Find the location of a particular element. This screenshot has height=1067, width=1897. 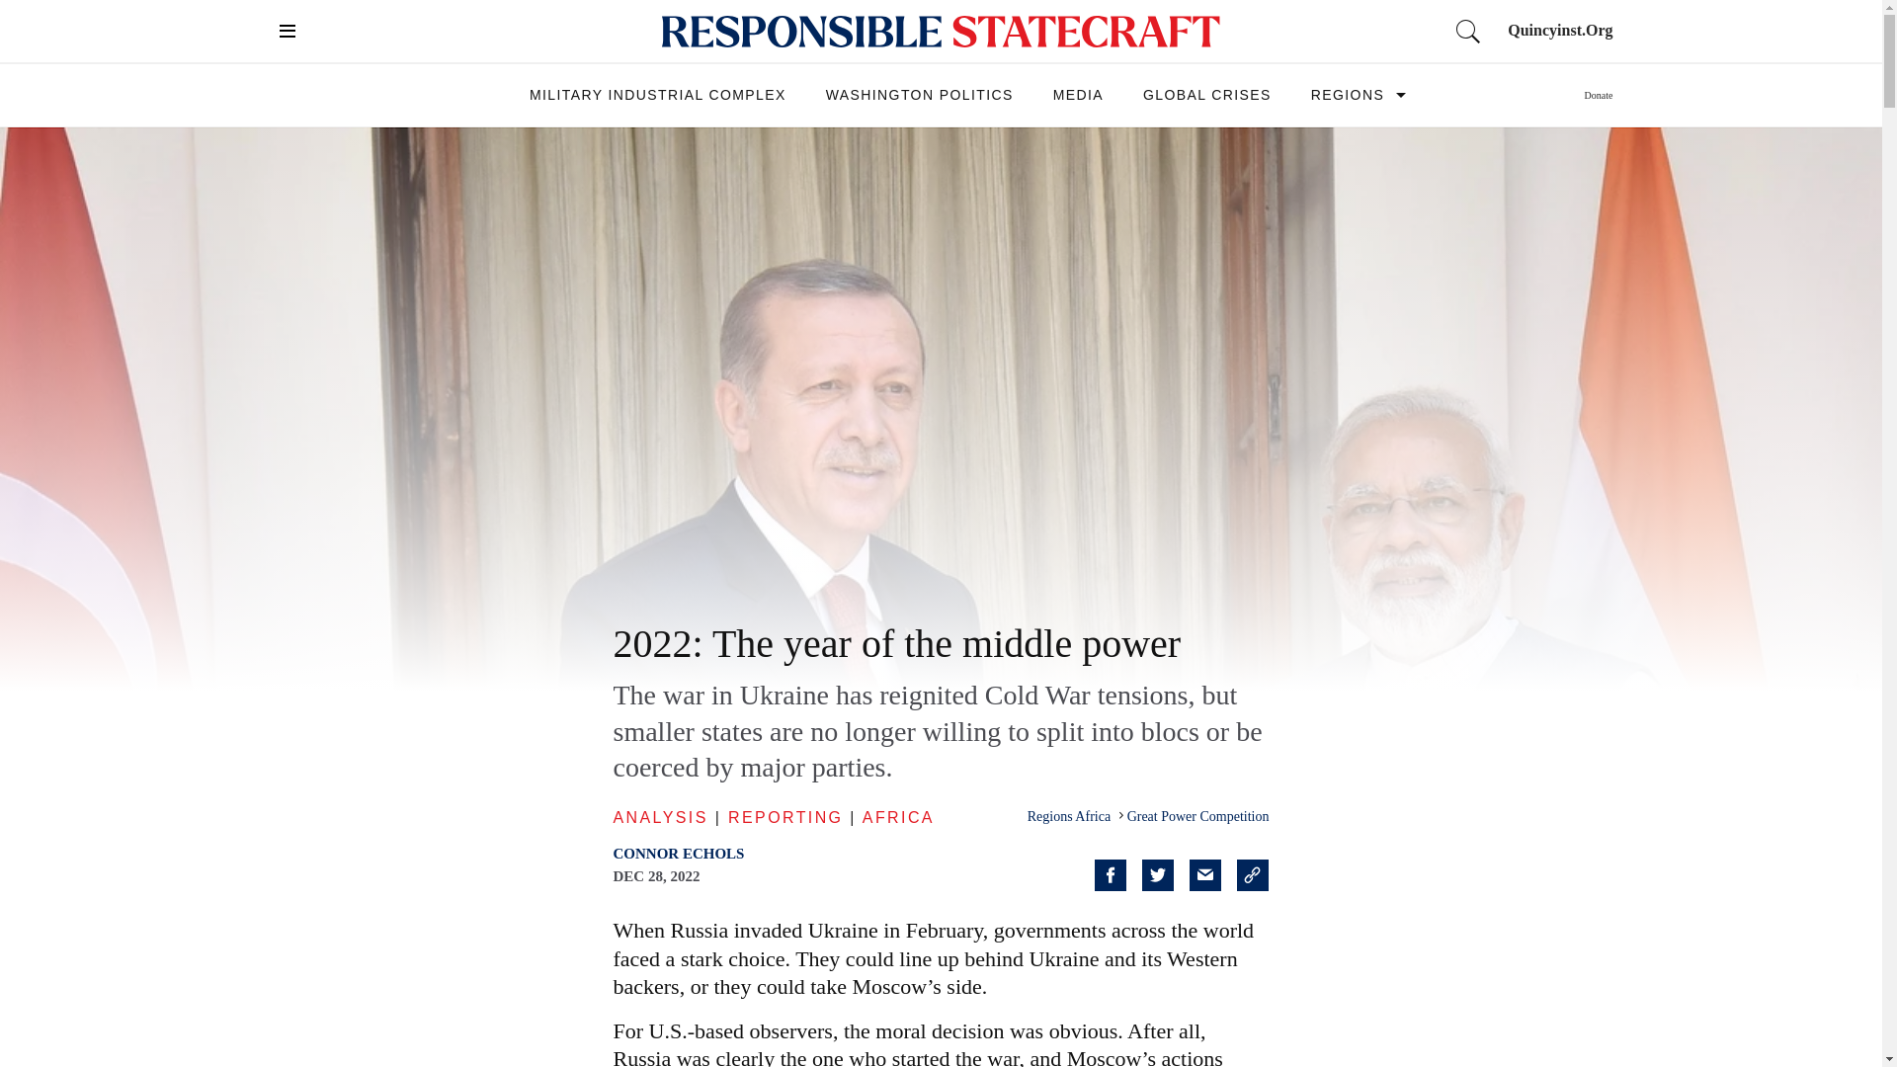

REGIONS is located at coordinates (1348, 94).